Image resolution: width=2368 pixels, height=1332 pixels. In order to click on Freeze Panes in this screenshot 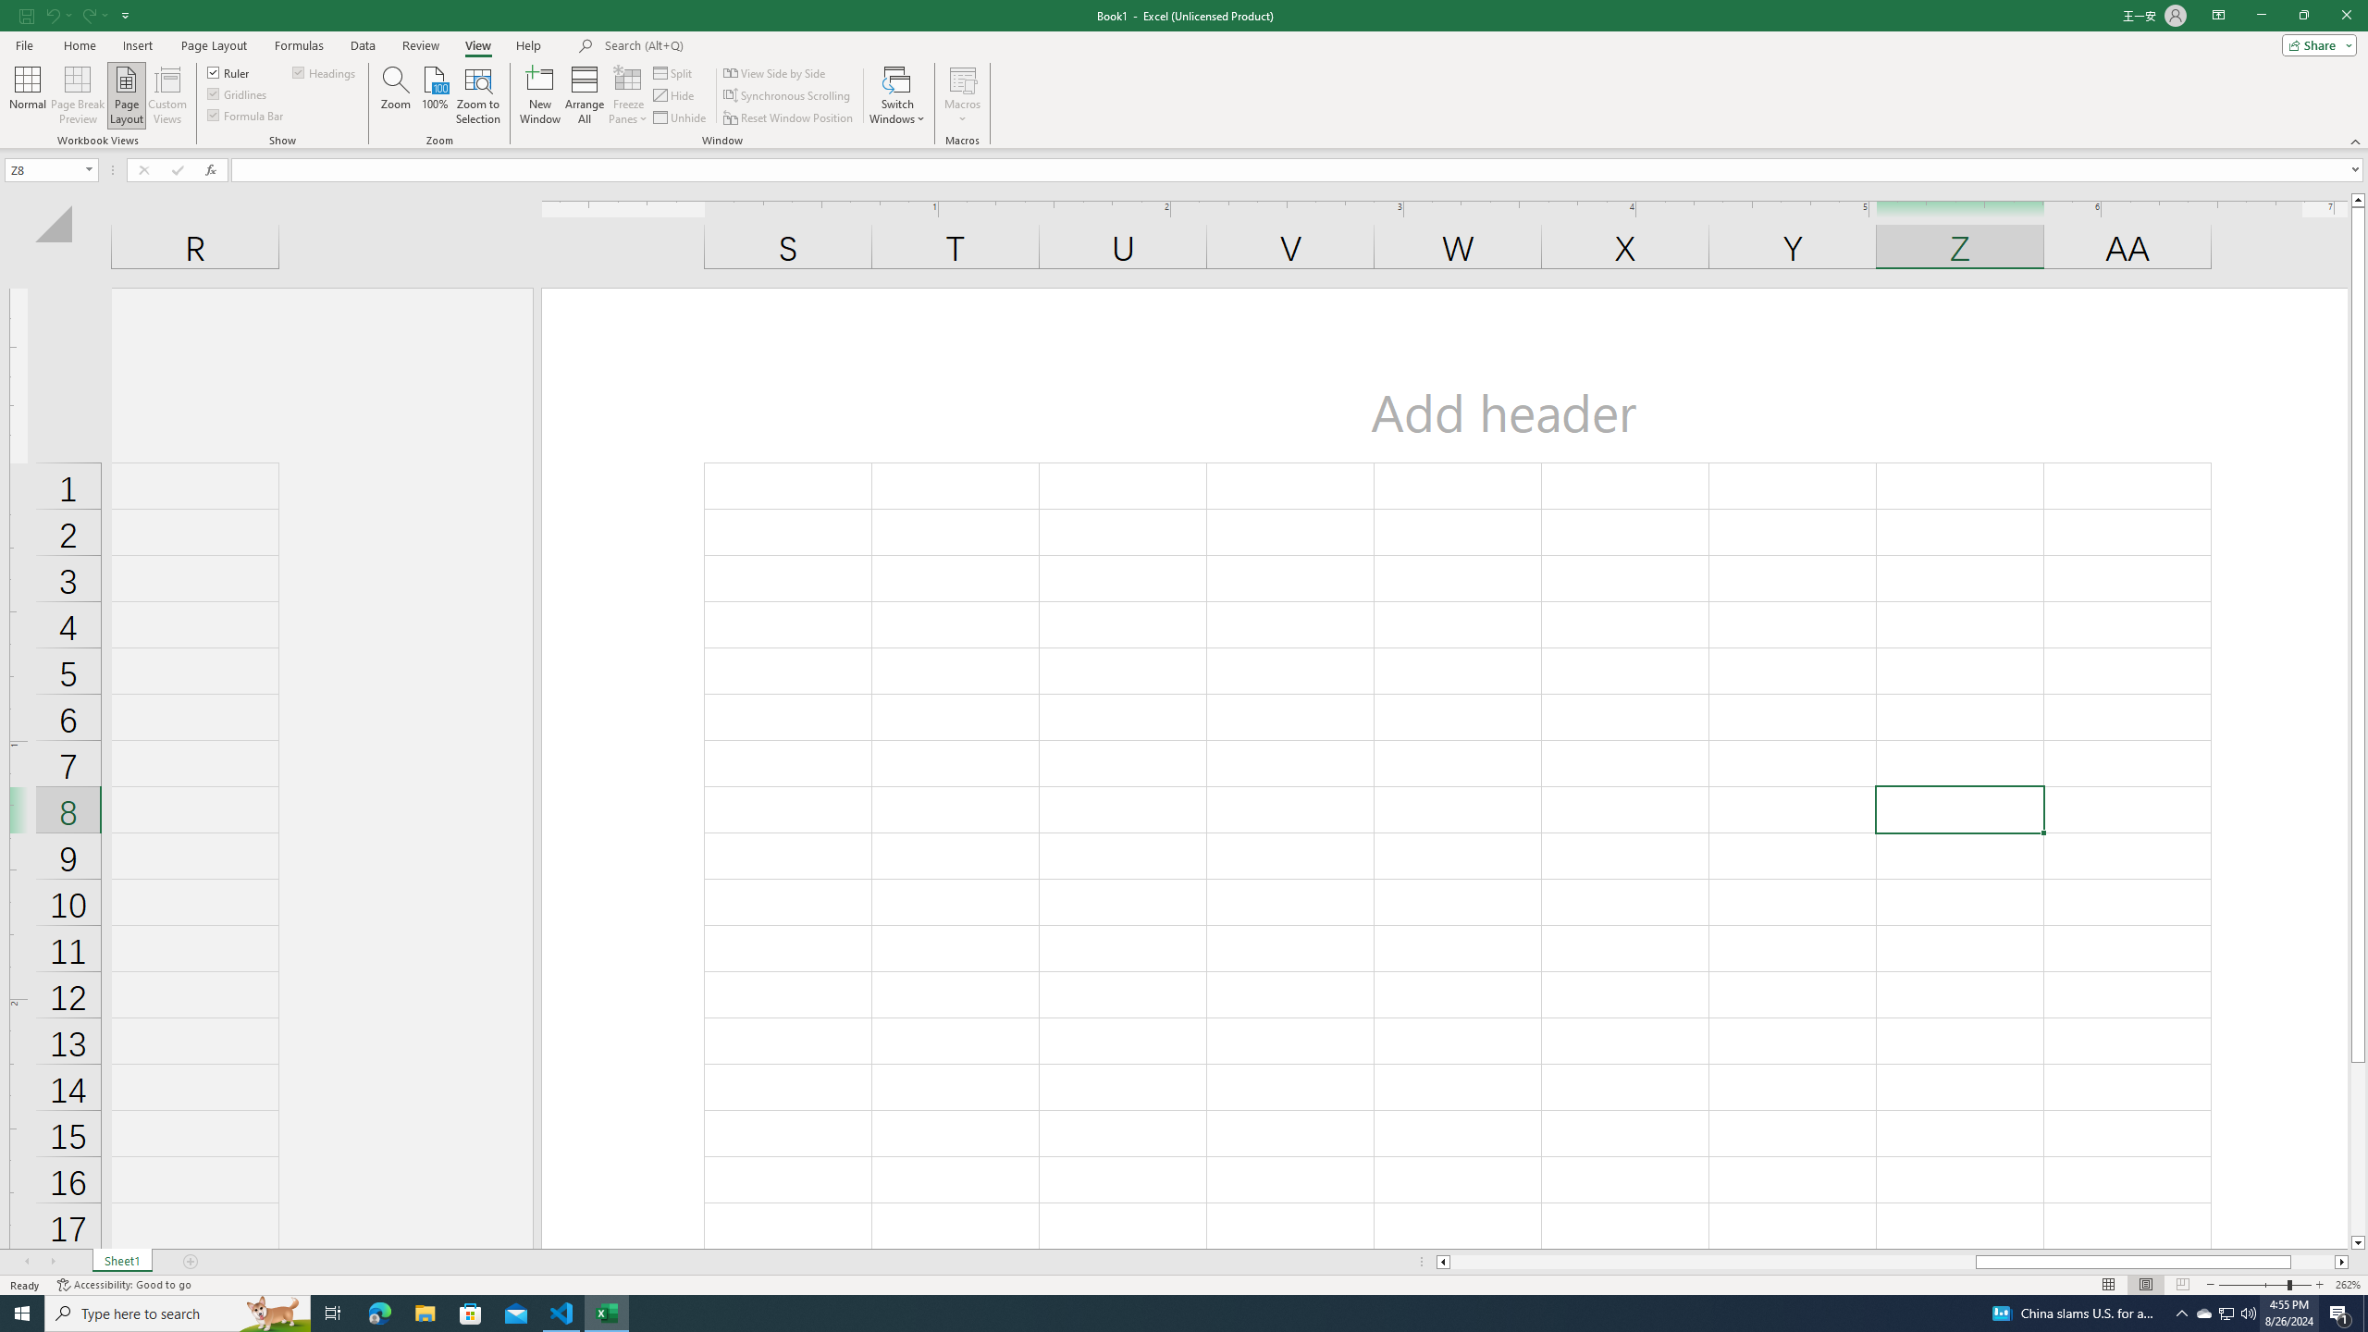, I will do `click(629, 95)`.